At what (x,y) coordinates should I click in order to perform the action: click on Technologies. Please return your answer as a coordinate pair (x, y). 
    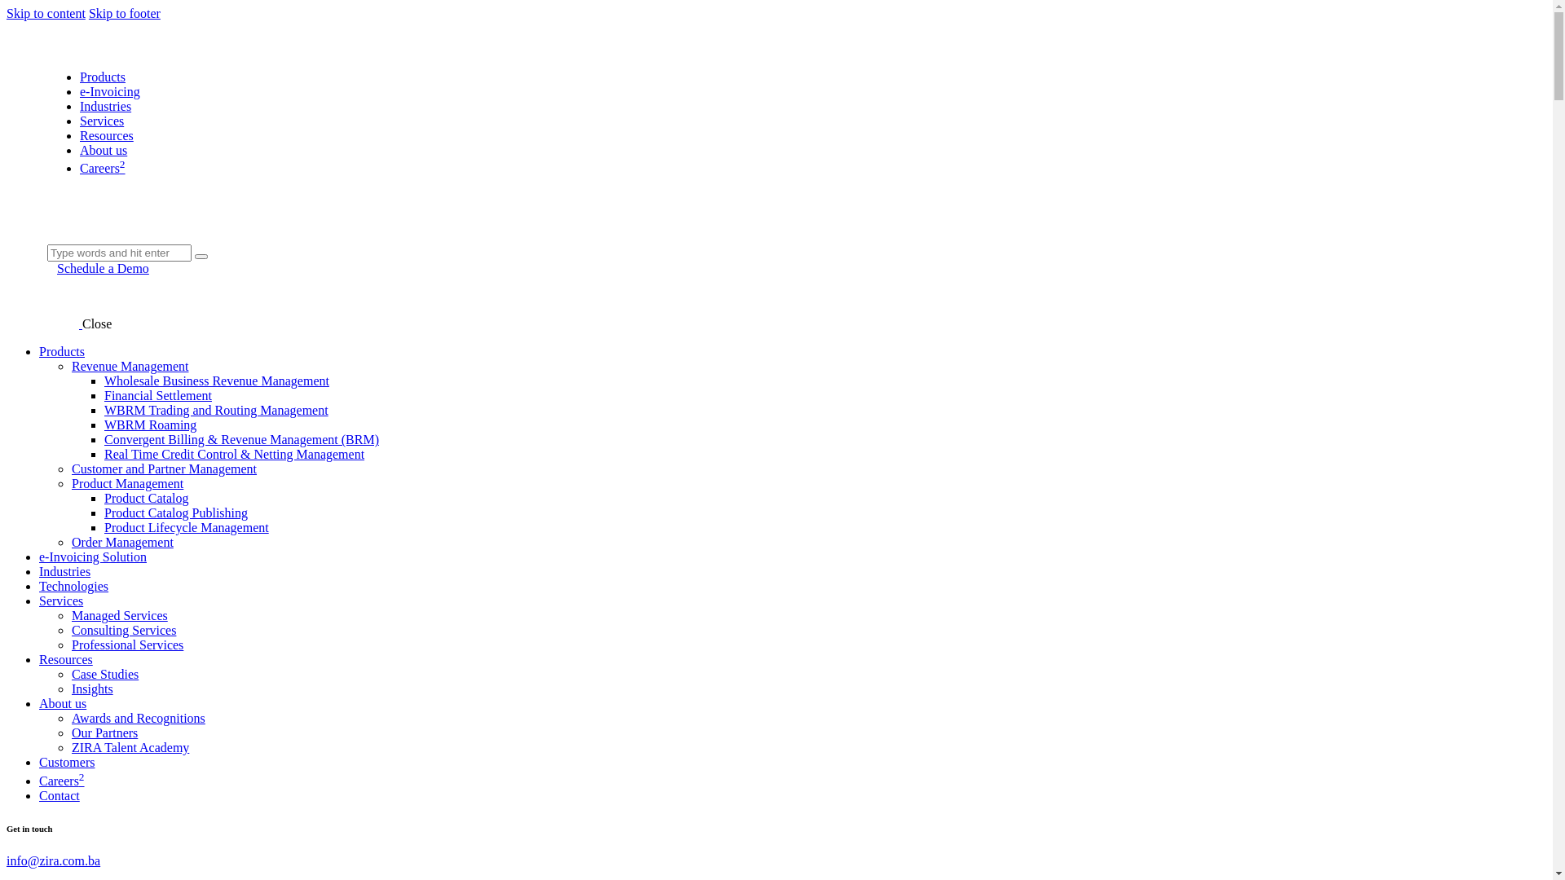
    Looking at the image, I should click on (73, 587).